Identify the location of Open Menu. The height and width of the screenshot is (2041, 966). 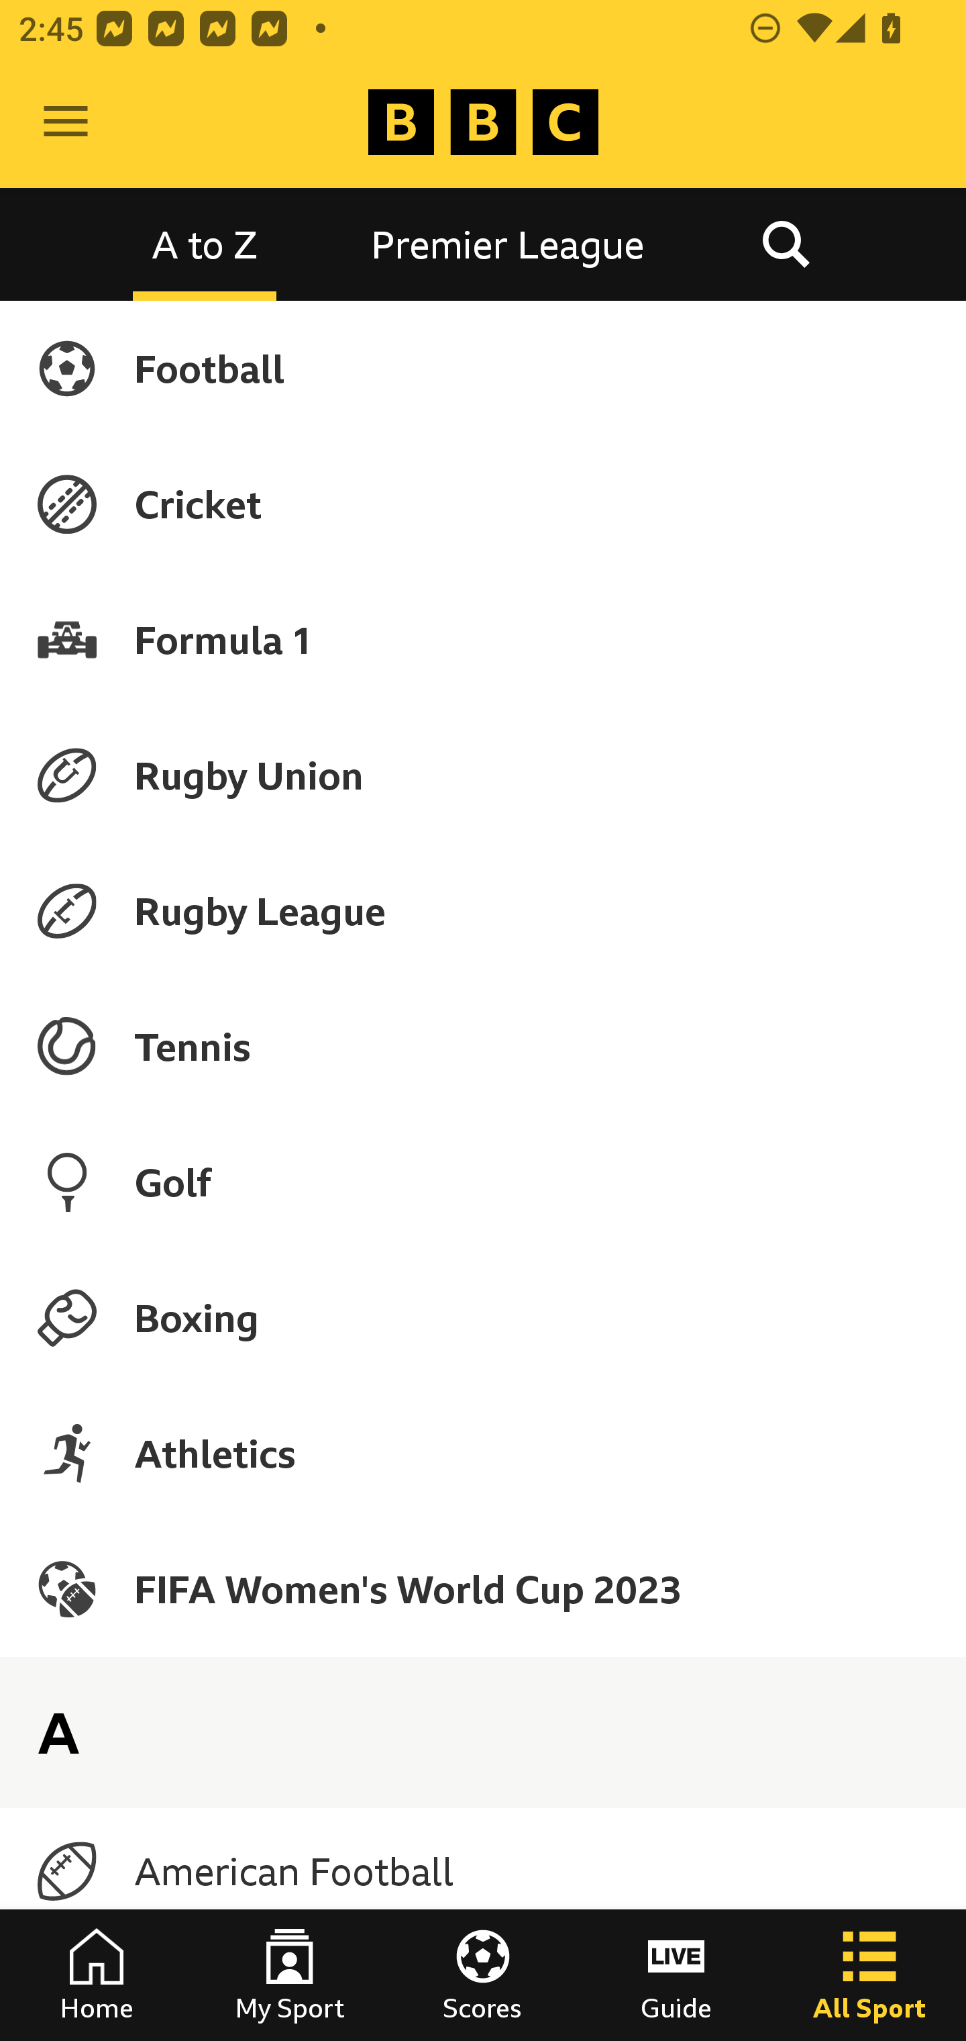
(66, 122).